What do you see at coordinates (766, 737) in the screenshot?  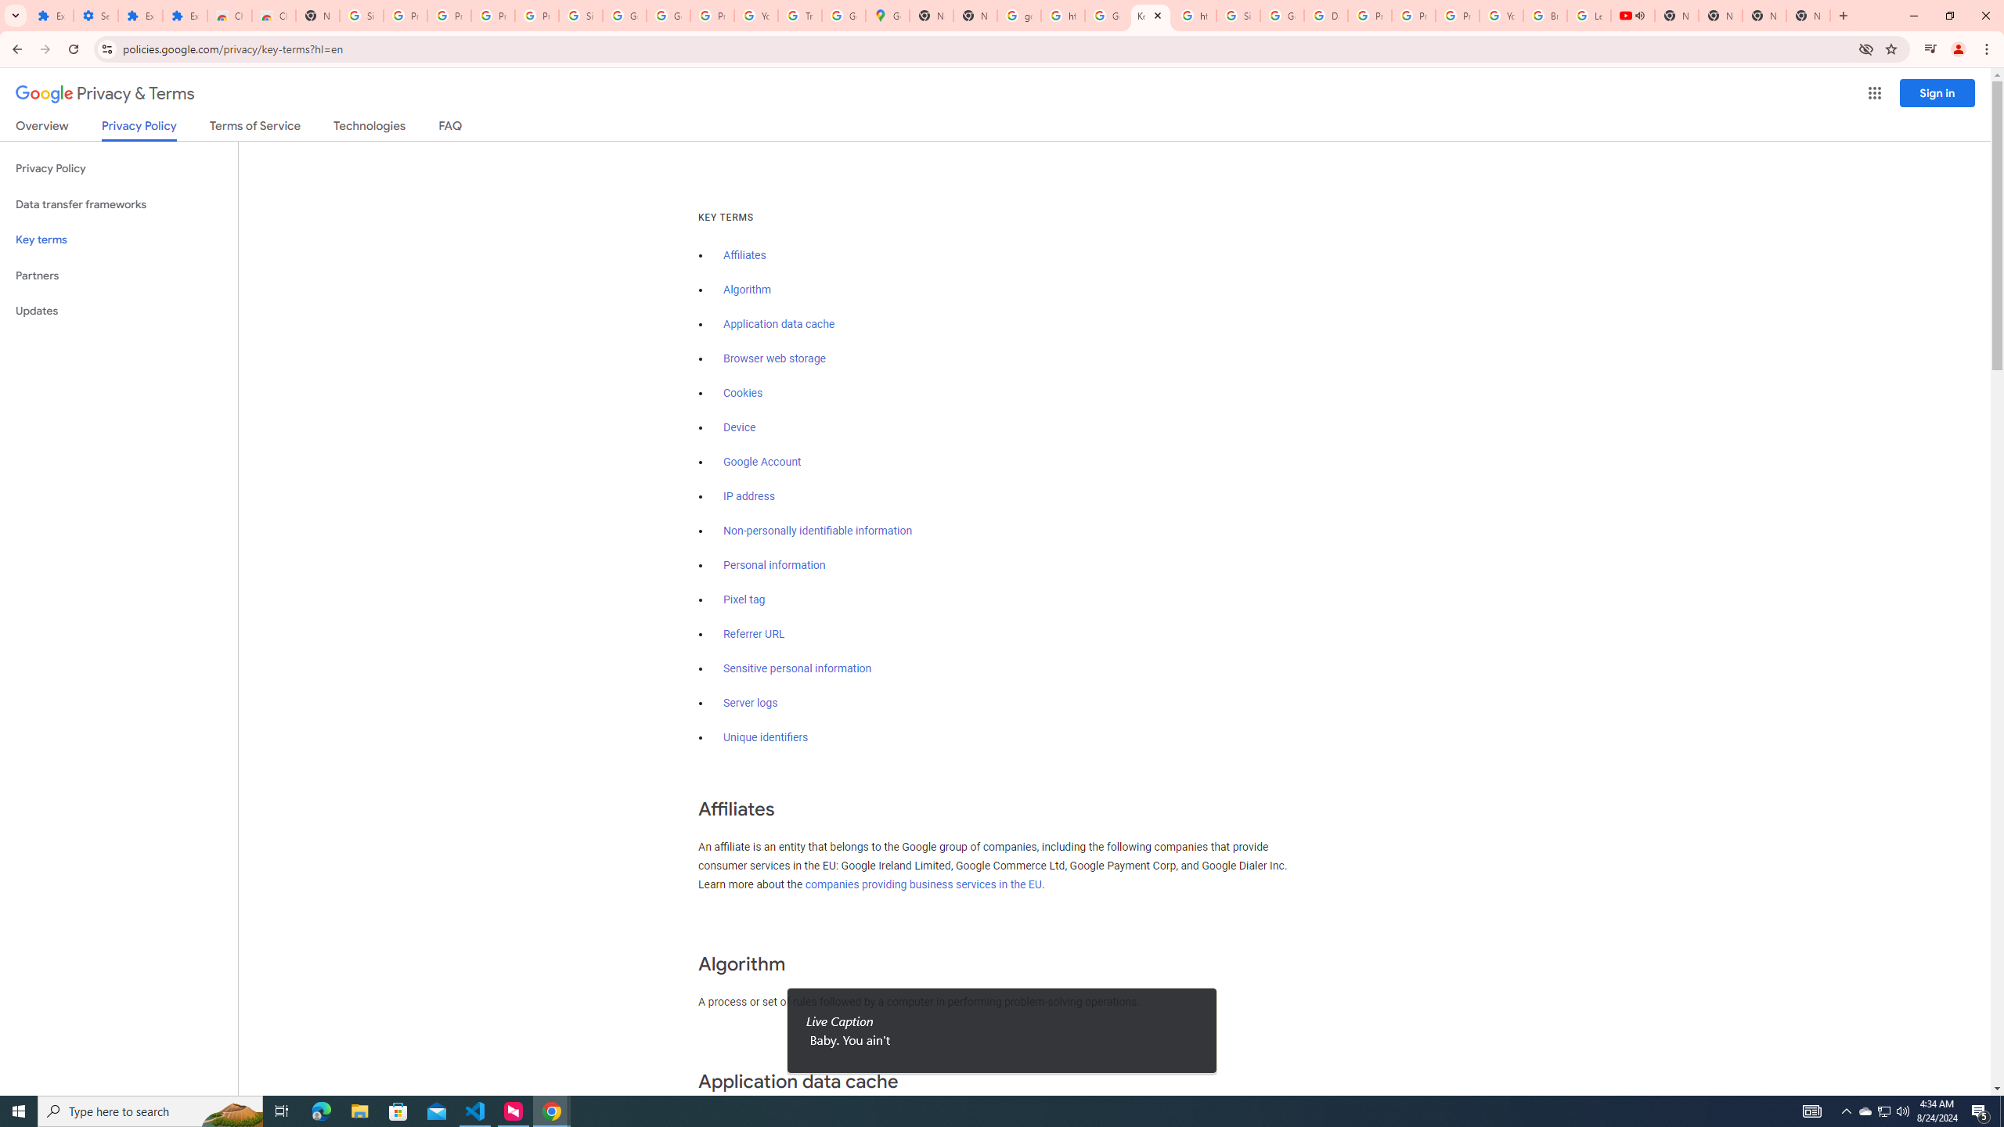 I see `Unique identifiers` at bounding box center [766, 737].